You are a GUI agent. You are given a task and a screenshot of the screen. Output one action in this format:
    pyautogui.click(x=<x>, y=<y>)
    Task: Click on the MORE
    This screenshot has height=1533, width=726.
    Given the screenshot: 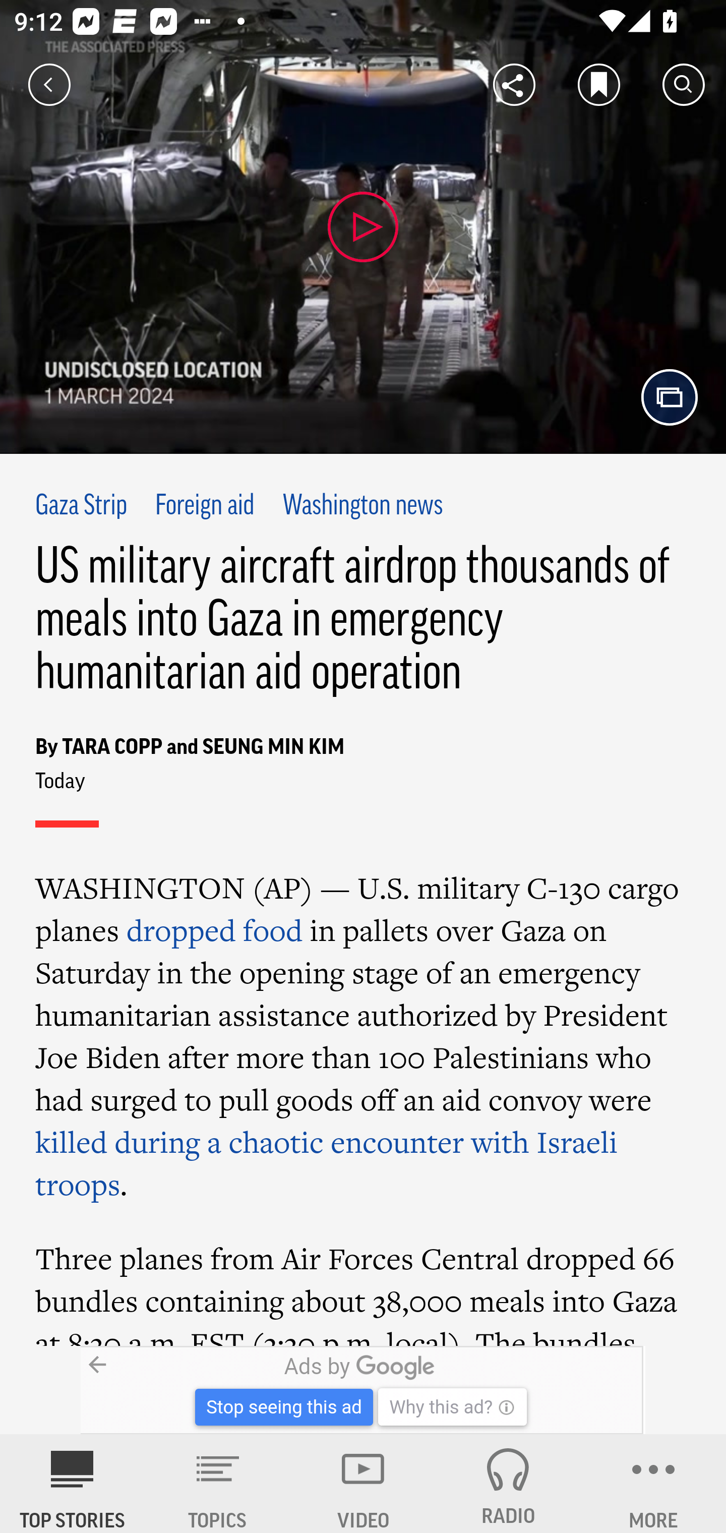 What is the action you would take?
    pyautogui.click(x=653, y=1484)
    